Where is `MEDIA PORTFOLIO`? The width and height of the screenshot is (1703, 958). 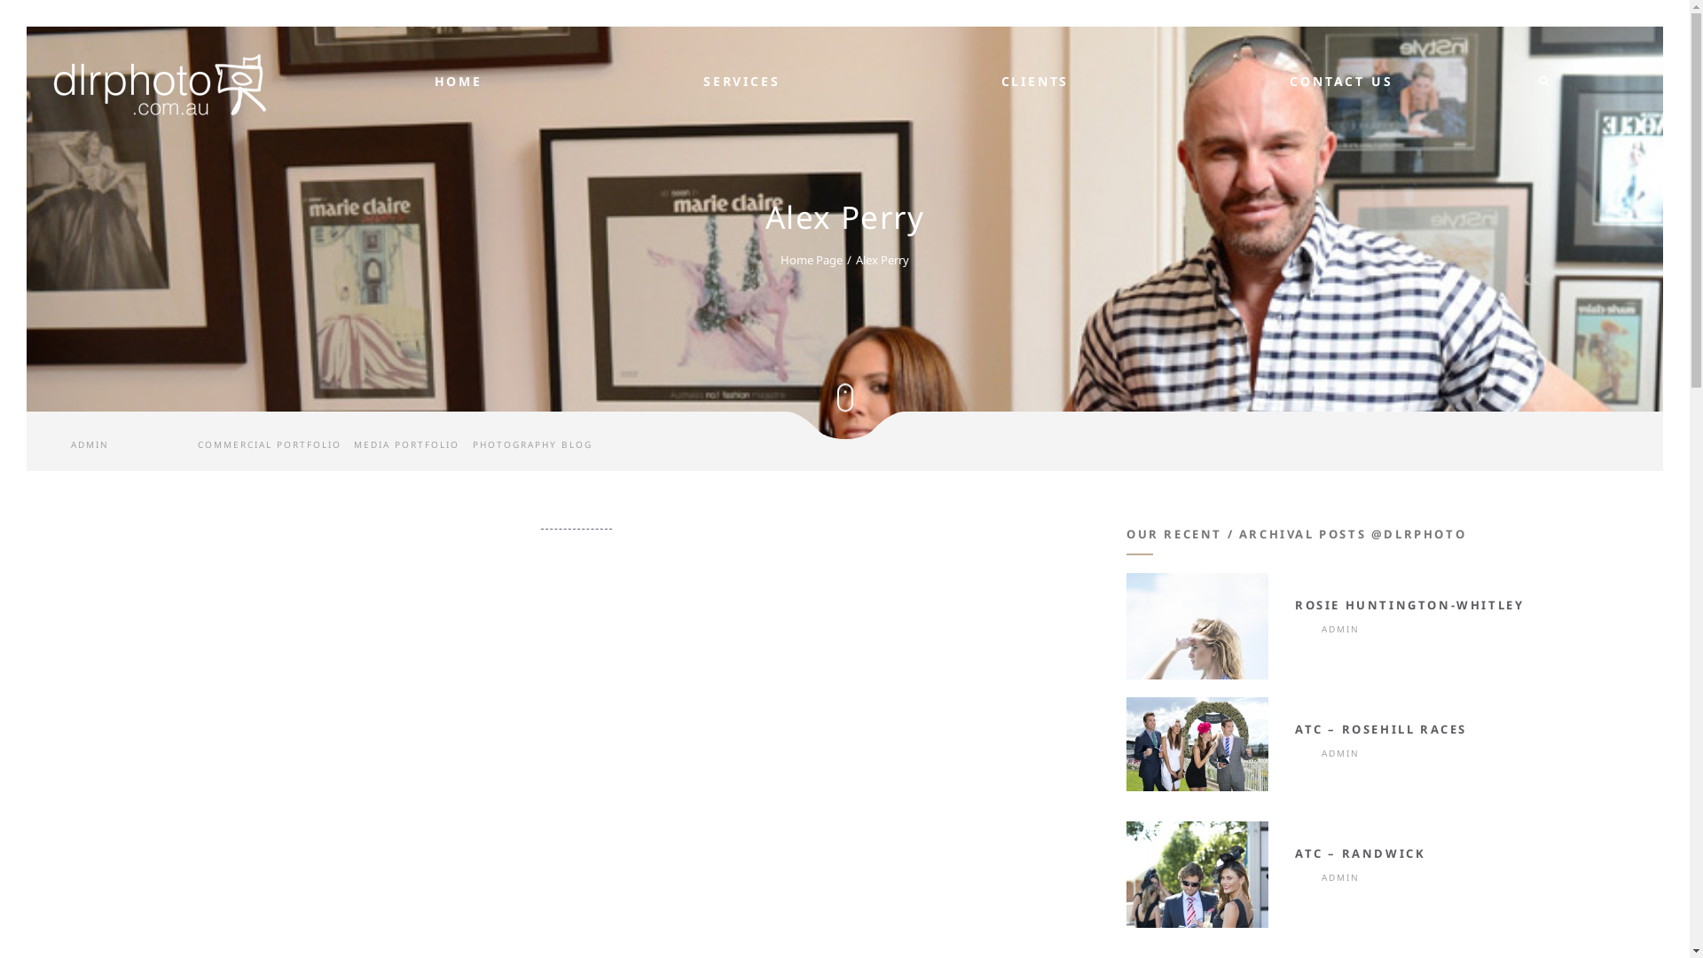
MEDIA PORTFOLIO is located at coordinates (406, 444).